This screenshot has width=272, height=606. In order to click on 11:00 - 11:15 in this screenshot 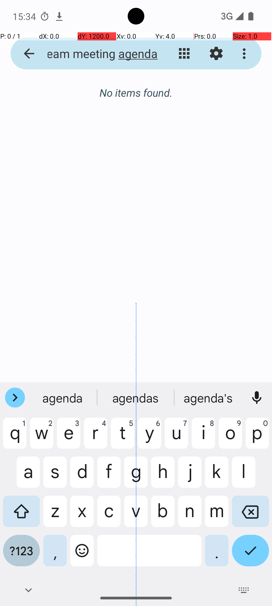, I will do `click(53, 150)`.